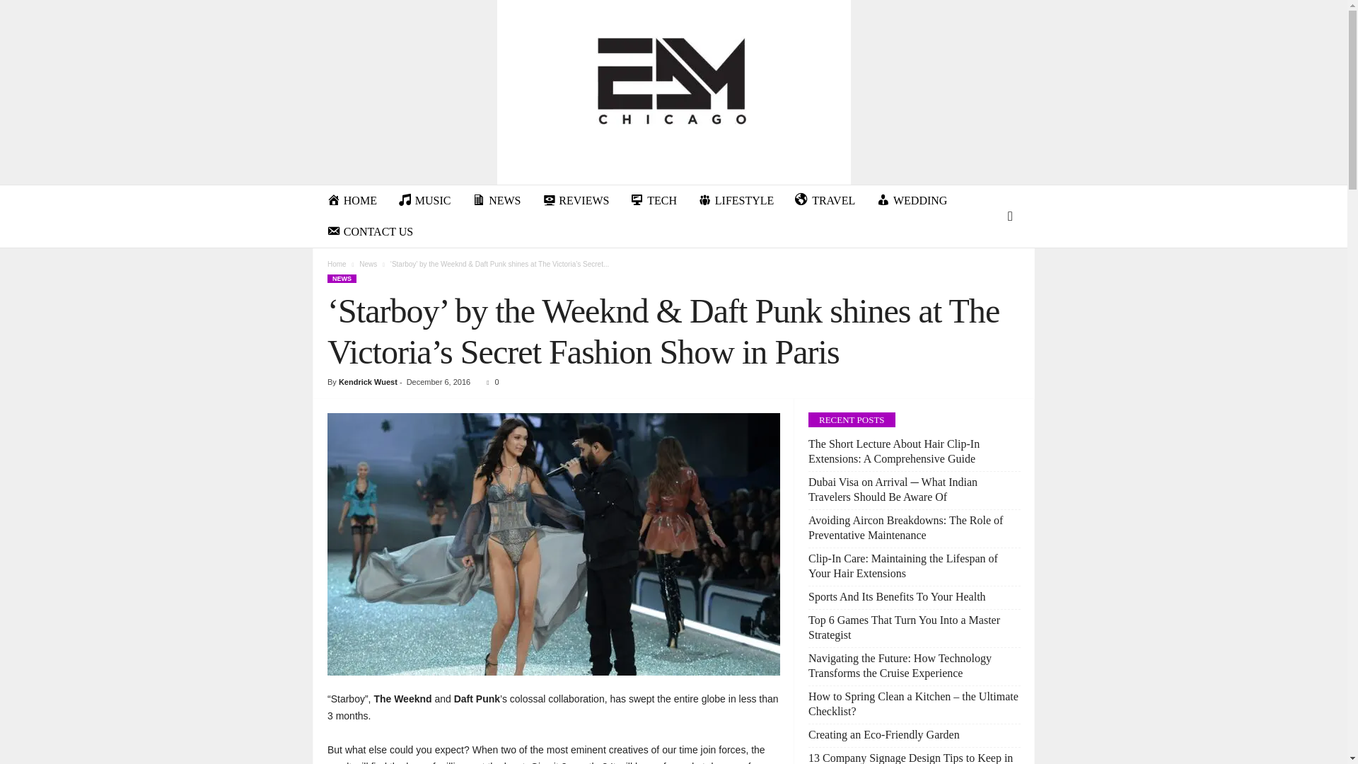  Describe the element at coordinates (352, 201) in the screenshot. I see `HOME` at that location.